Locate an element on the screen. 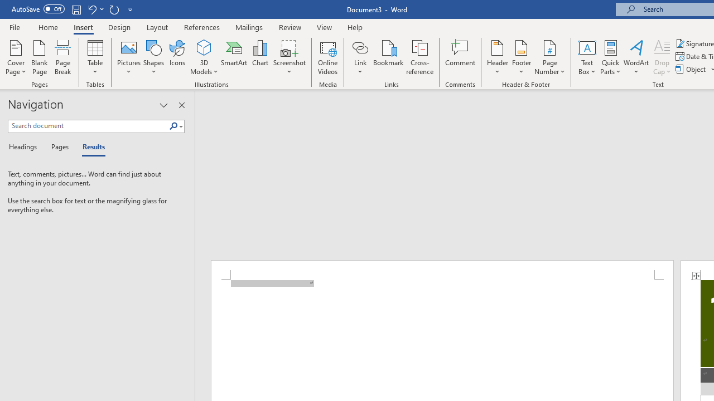 The image size is (714, 401). Cross-reference... is located at coordinates (419, 57).